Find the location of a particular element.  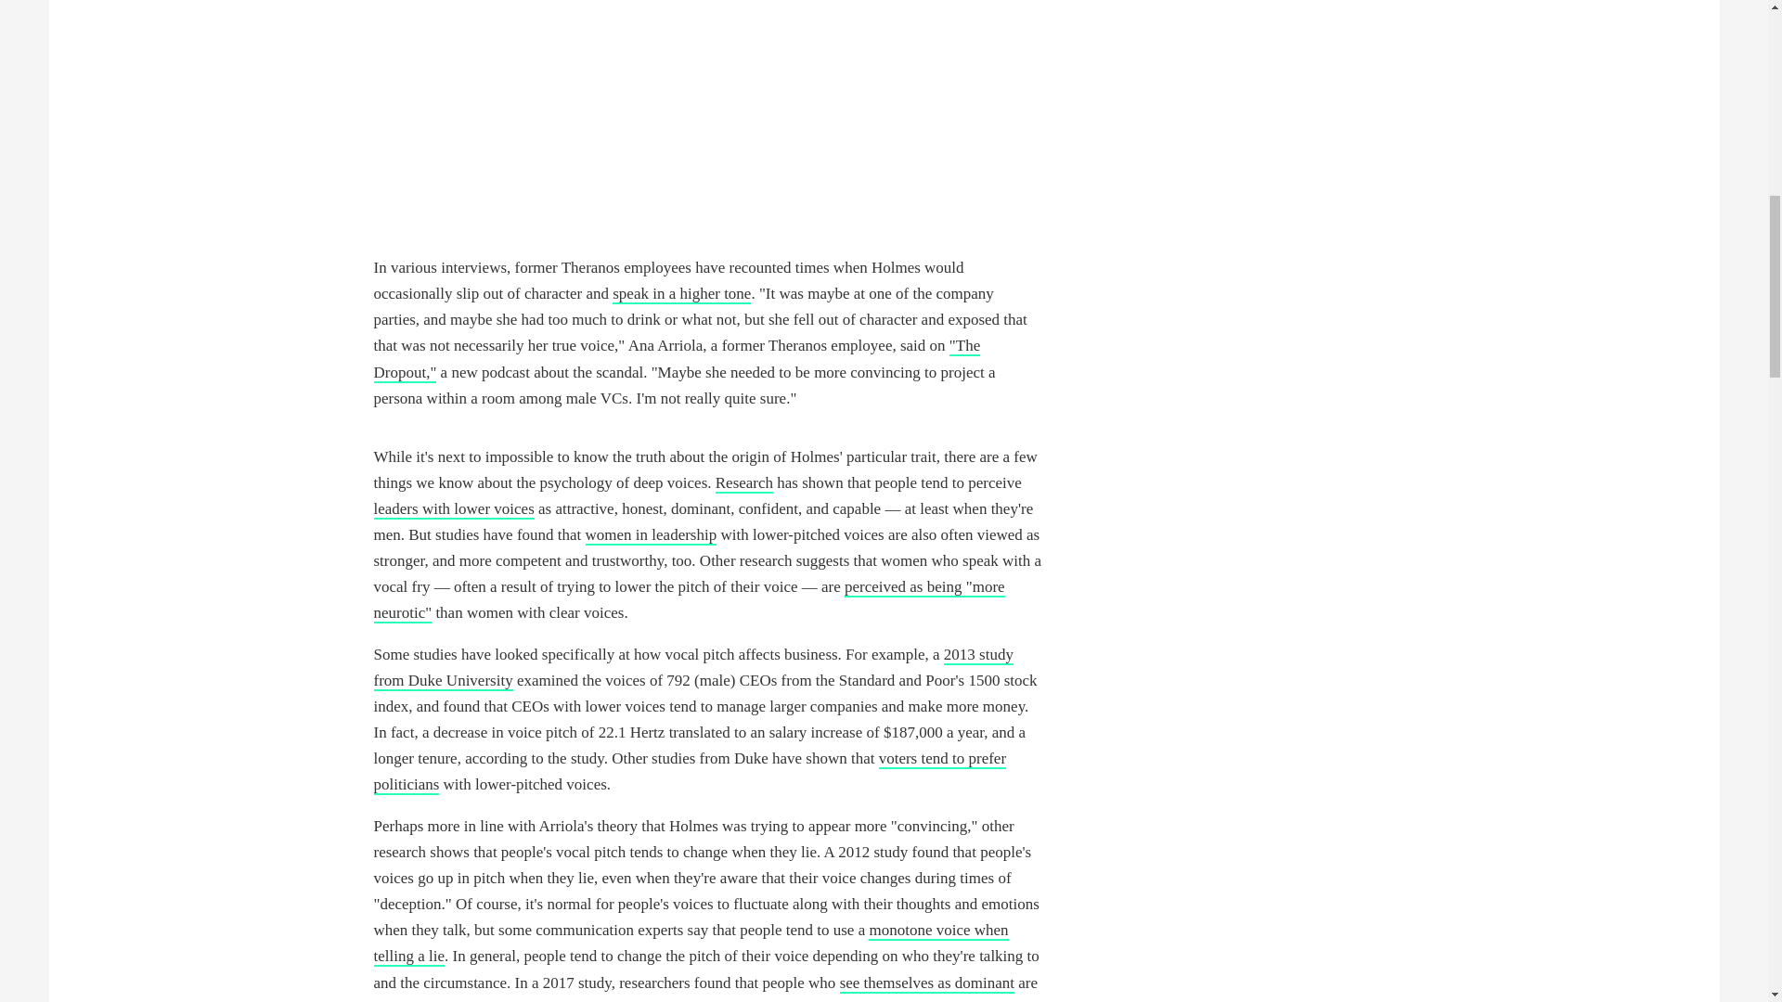

leaders with lower voices is located at coordinates (453, 509).